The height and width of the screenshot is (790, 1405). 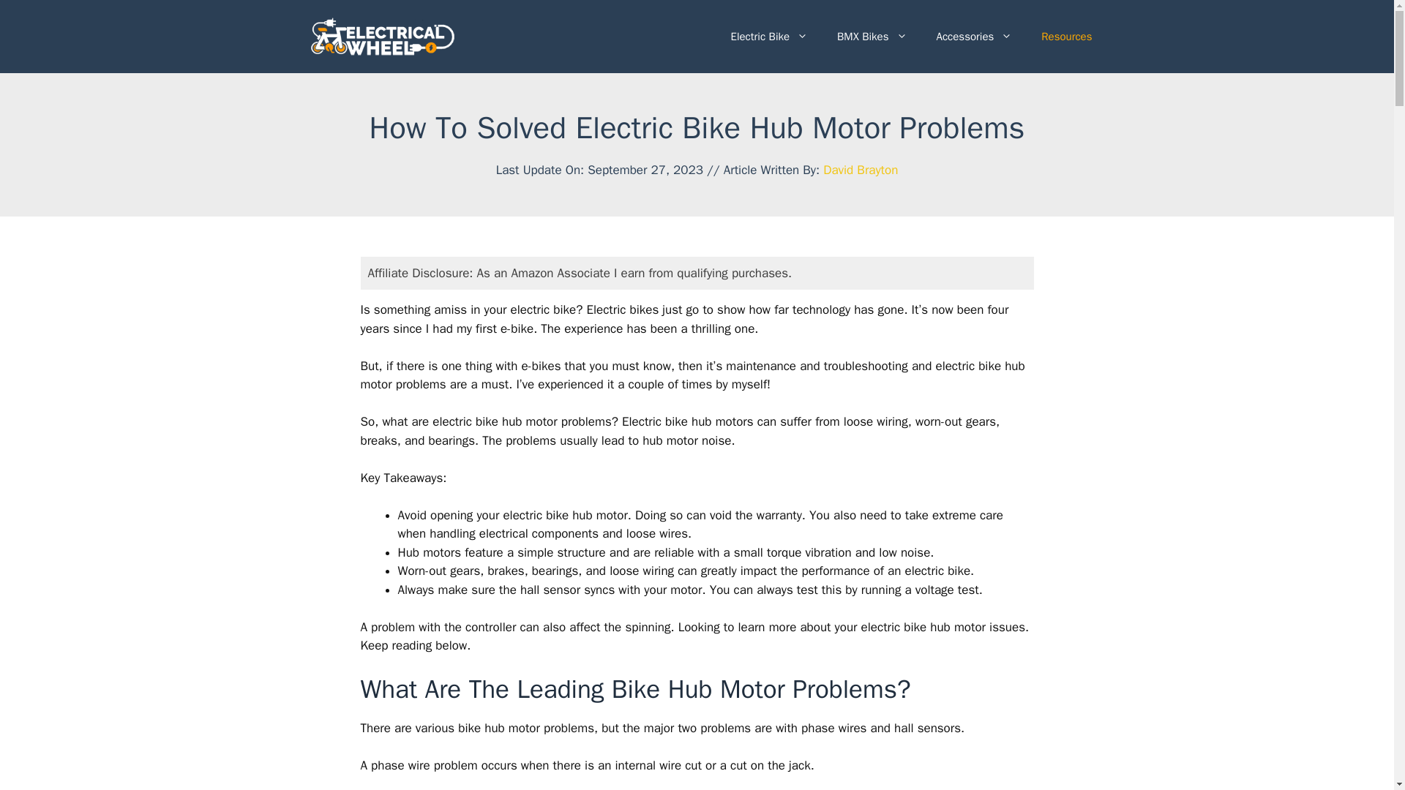 What do you see at coordinates (861, 170) in the screenshot?
I see `View all posts by David Brayton` at bounding box center [861, 170].